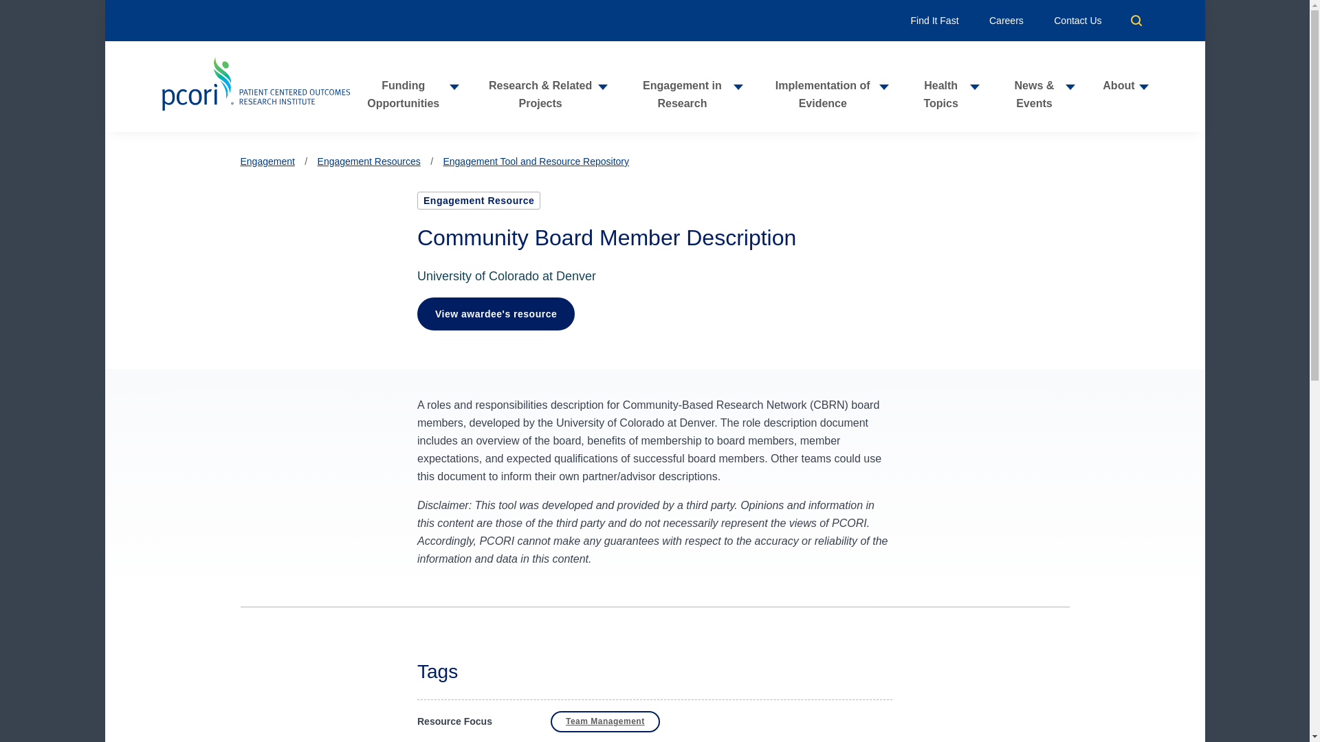 The image size is (1320, 742). What do you see at coordinates (255, 87) in the screenshot?
I see `Home` at bounding box center [255, 87].